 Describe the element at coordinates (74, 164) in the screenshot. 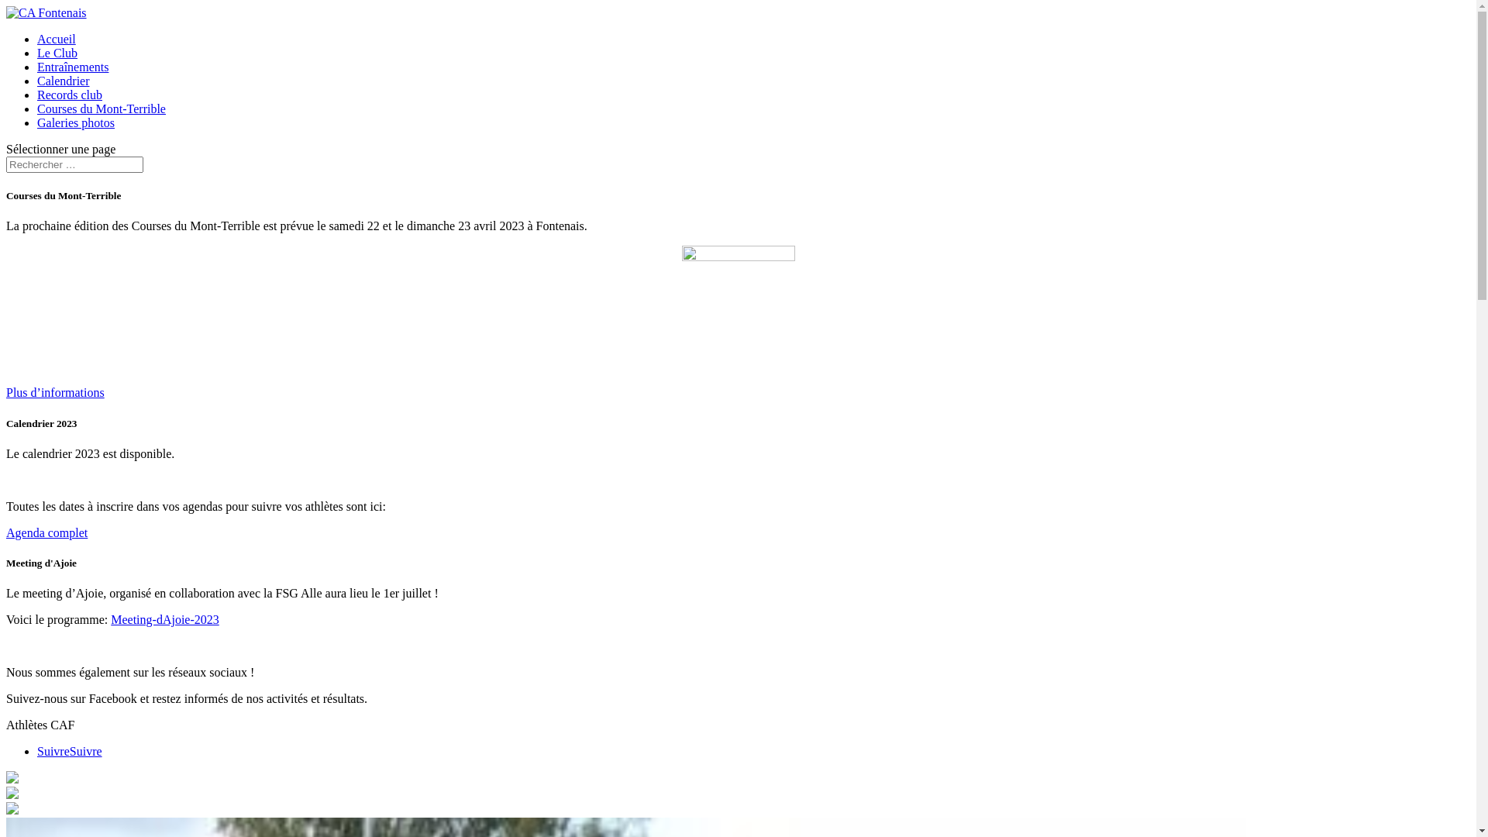

I see `Rechercher:` at that location.